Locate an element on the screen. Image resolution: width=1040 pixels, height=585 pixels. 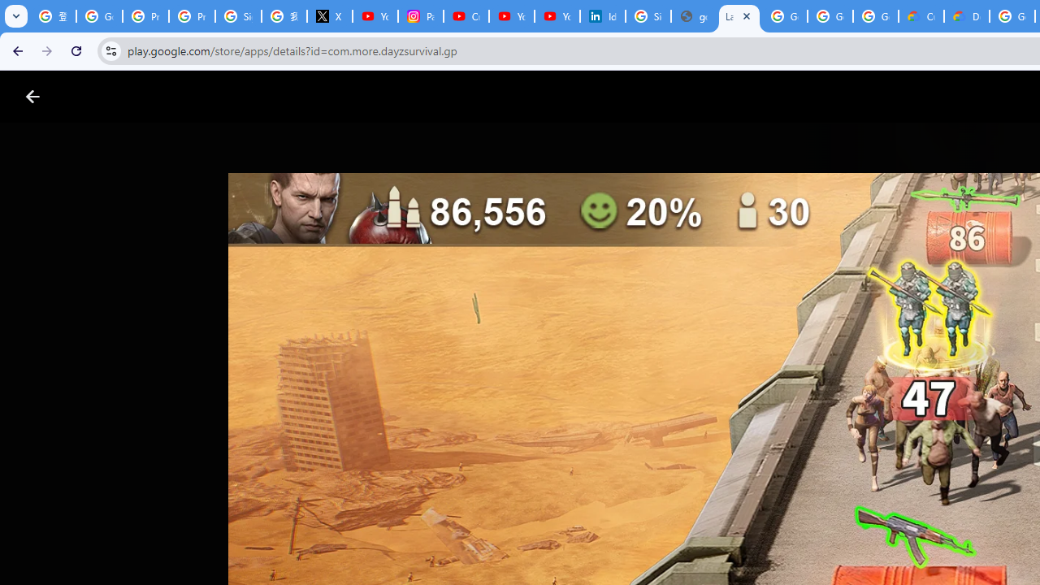
X is located at coordinates (329, 16).